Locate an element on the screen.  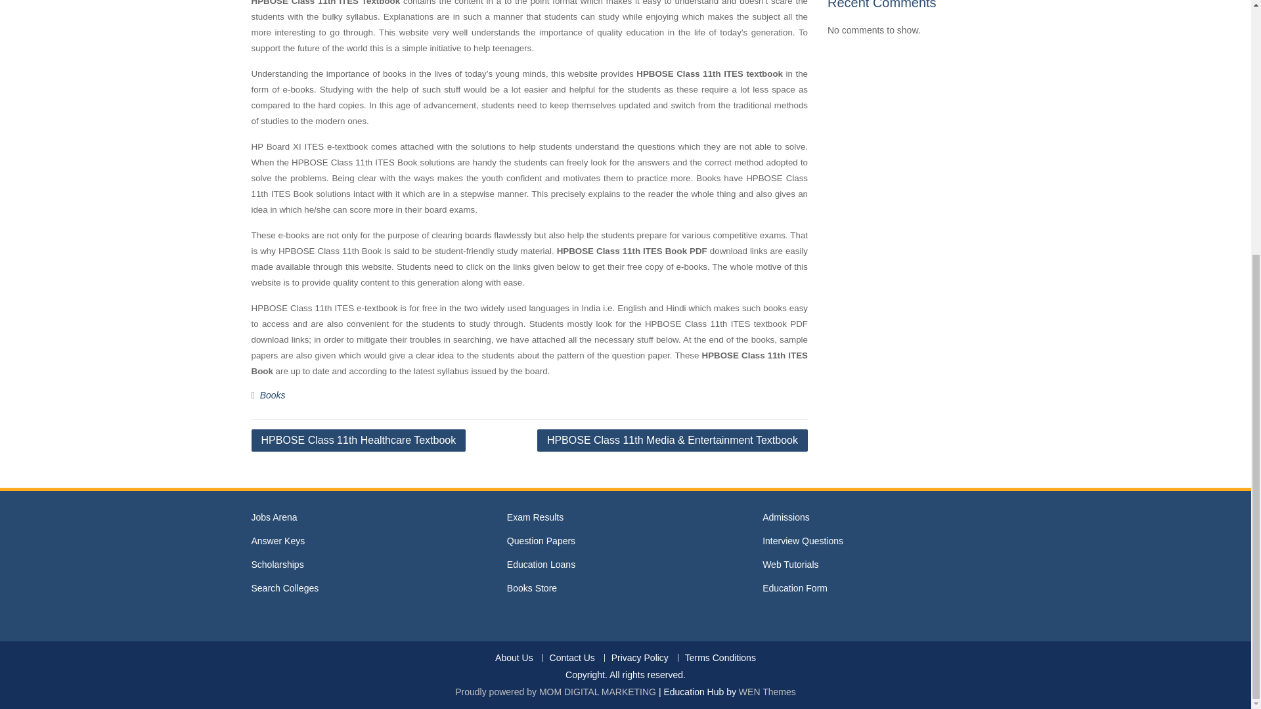
HPBOSE Class 11th Healthcare Textbook is located at coordinates (358, 440).